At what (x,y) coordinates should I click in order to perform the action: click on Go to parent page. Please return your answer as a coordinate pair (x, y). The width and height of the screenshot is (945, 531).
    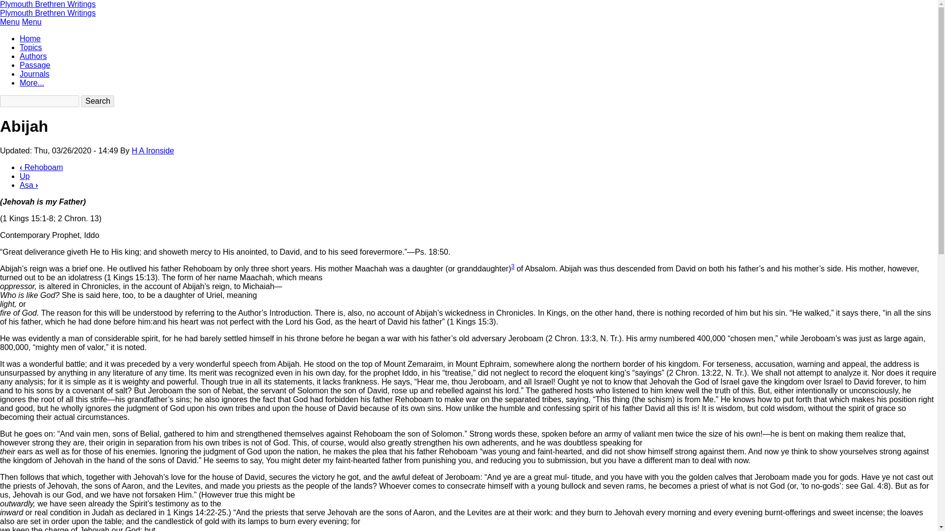
    Looking at the image, I should click on (25, 176).